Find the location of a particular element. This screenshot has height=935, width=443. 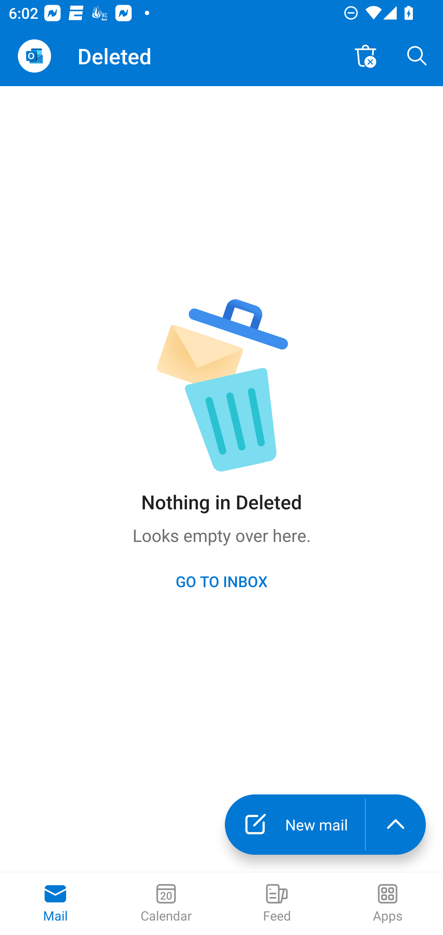

Apps is located at coordinates (388, 904).